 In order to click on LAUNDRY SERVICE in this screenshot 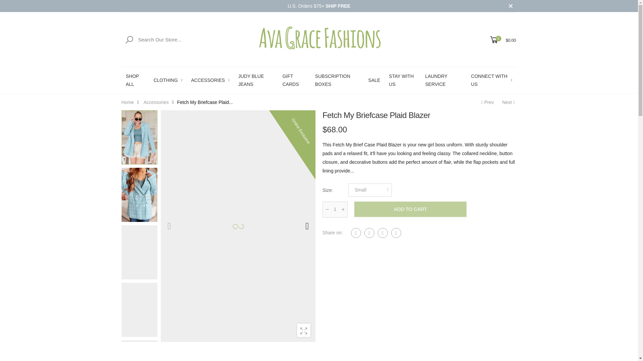, I will do `click(443, 80)`.